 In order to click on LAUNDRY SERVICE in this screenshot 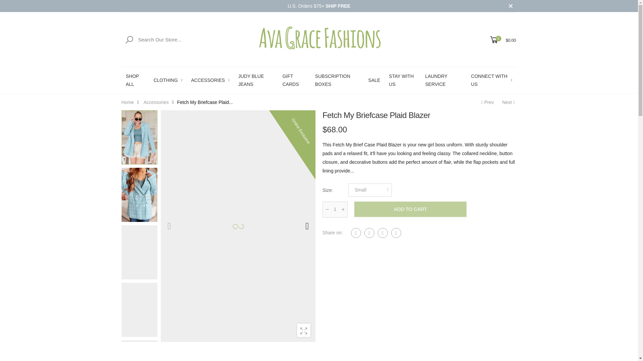, I will do `click(443, 80)`.